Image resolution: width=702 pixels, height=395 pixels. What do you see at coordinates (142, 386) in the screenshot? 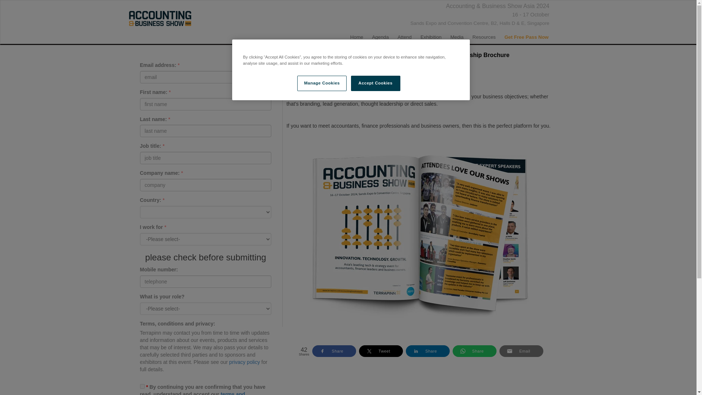
I see `on` at bounding box center [142, 386].